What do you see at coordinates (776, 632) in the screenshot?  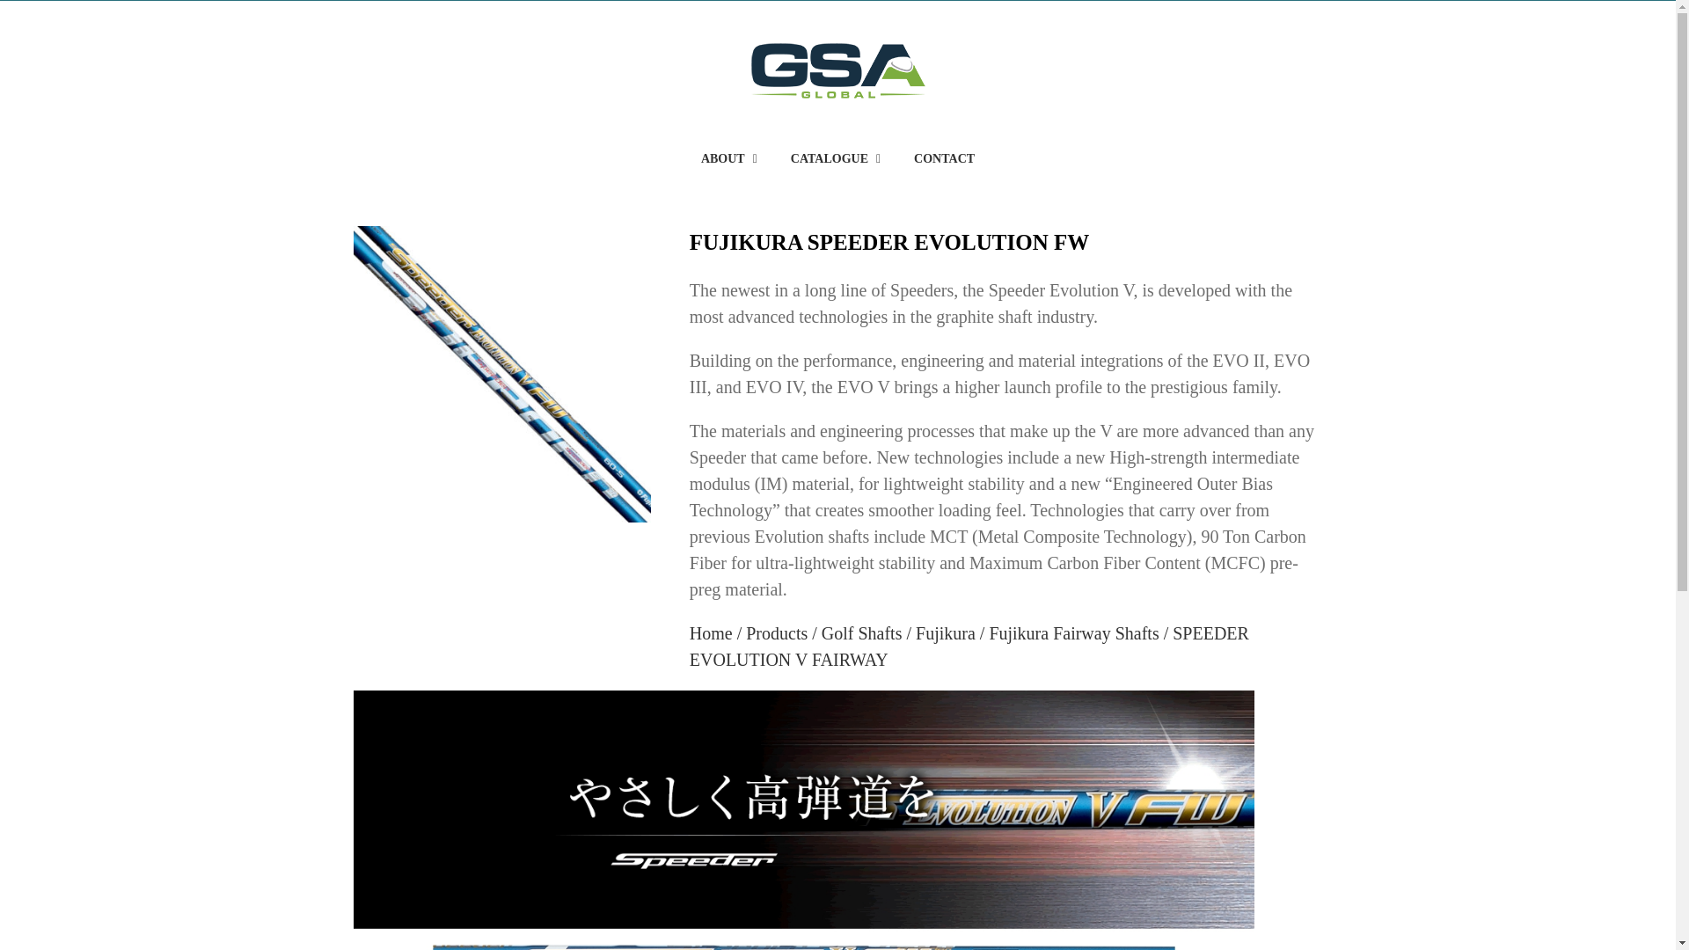 I see `Products` at bounding box center [776, 632].